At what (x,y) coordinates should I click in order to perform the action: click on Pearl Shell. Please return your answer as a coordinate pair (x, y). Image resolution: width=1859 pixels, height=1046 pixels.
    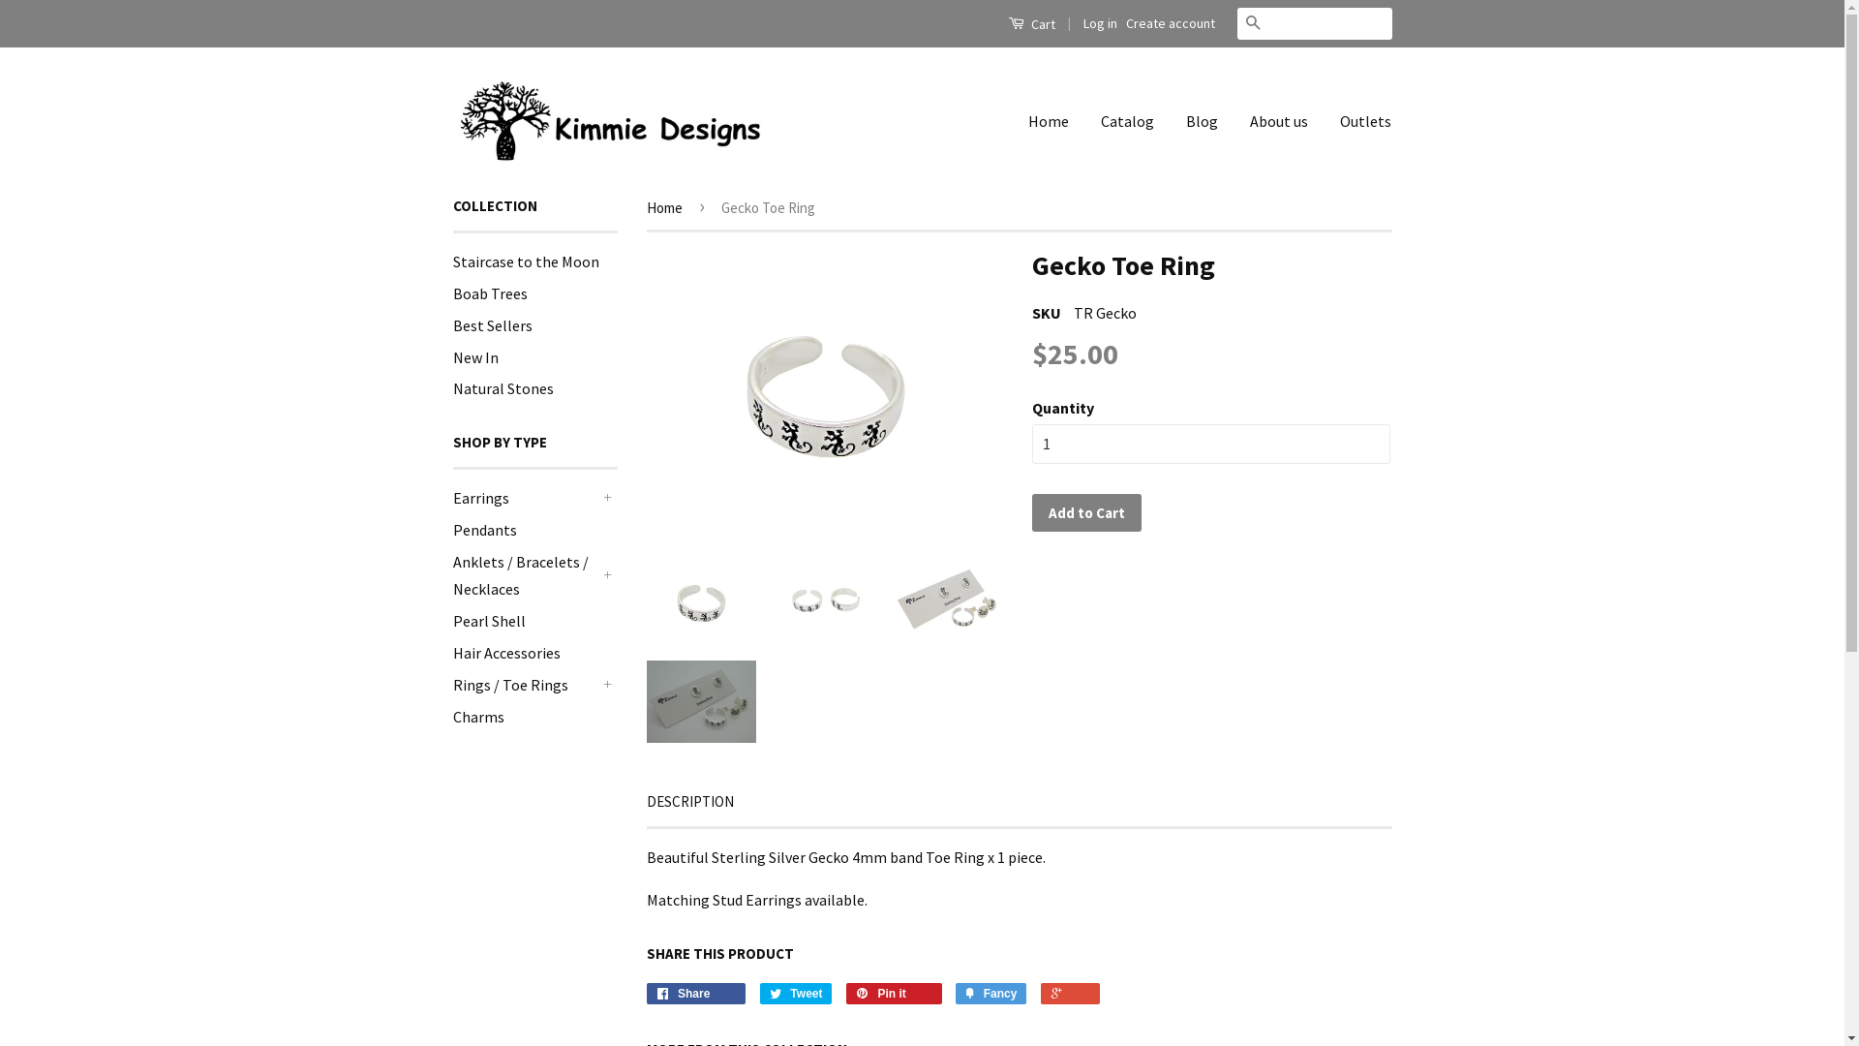
    Looking at the image, I should click on (490, 621).